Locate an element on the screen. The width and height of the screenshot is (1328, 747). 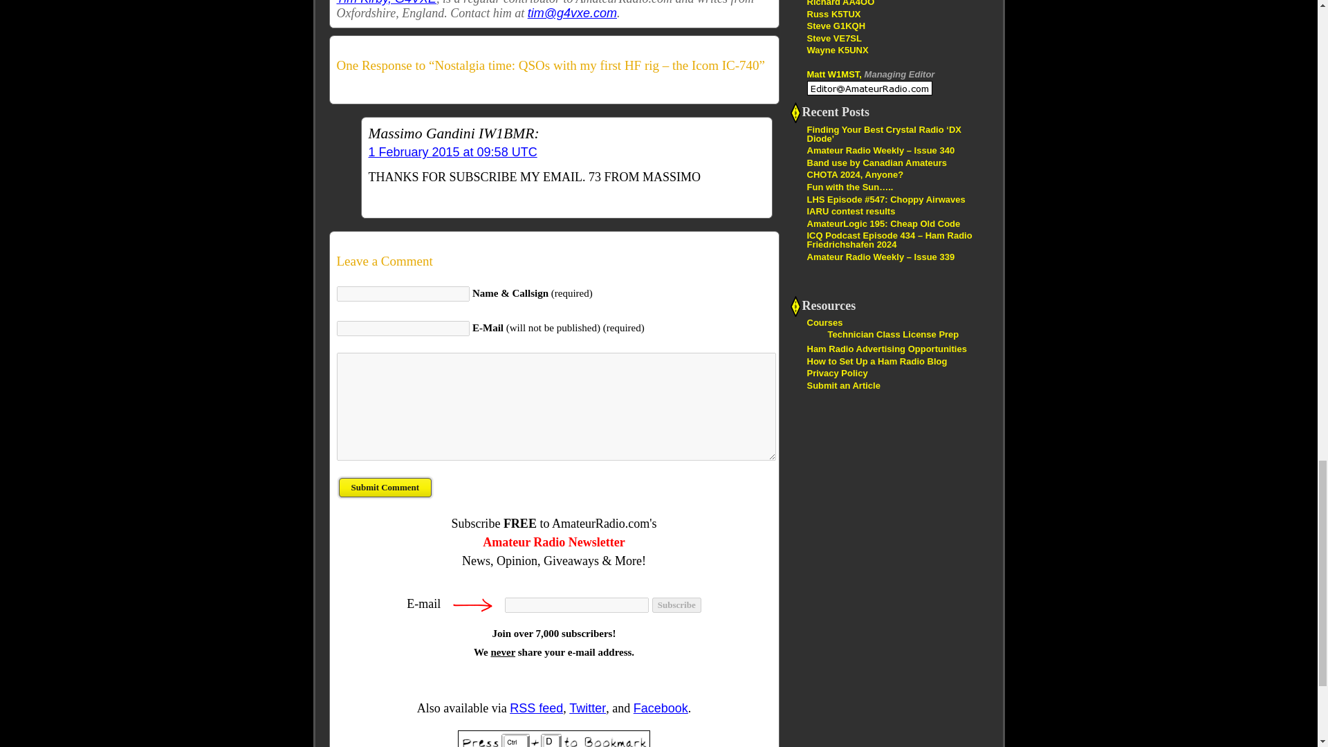
Twitter is located at coordinates (587, 708).